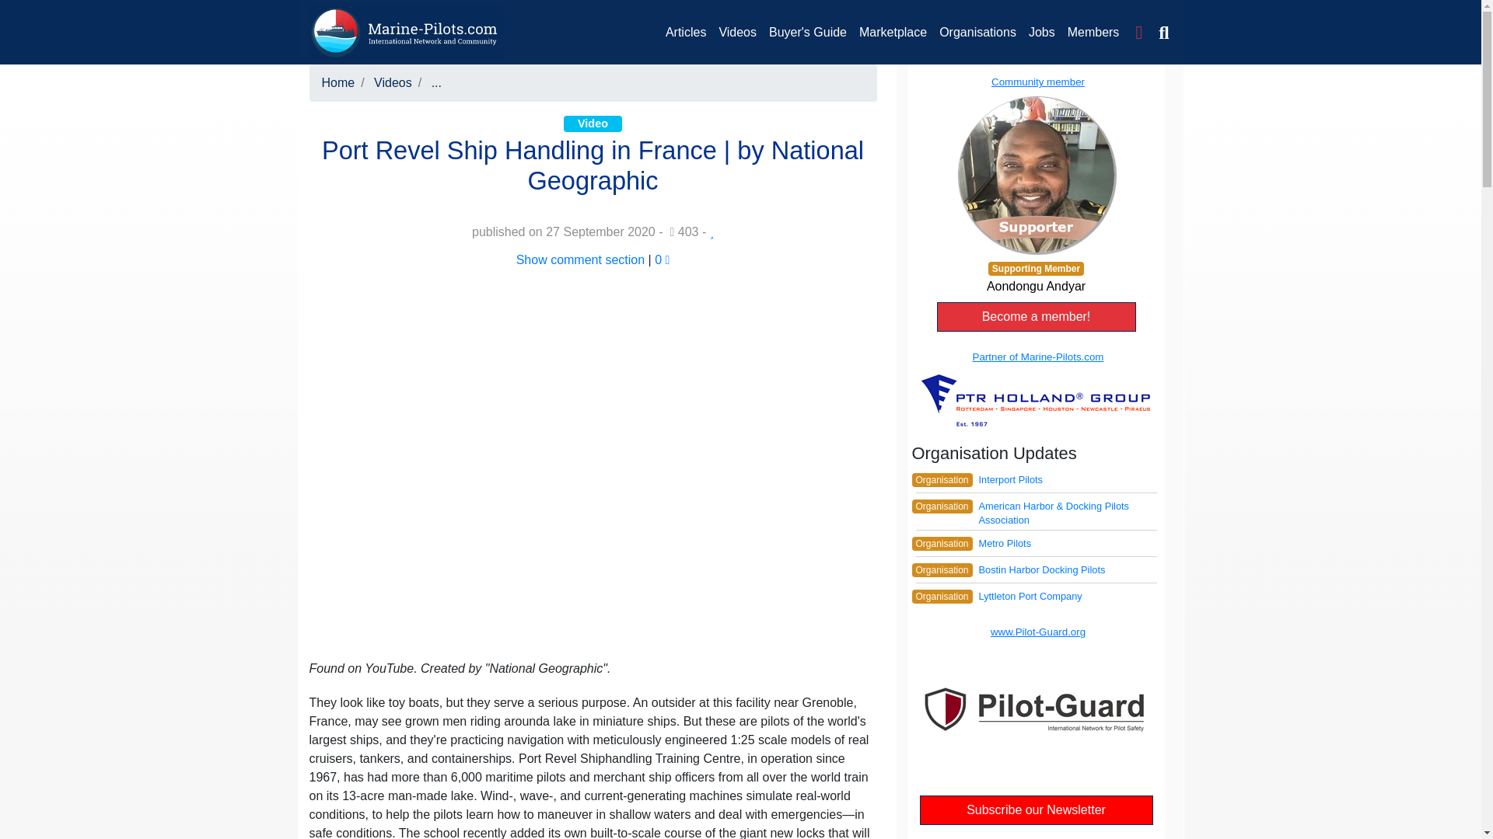 This screenshot has width=1493, height=839. What do you see at coordinates (684, 232) in the screenshot?
I see `all-time page views` at bounding box center [684, 232].